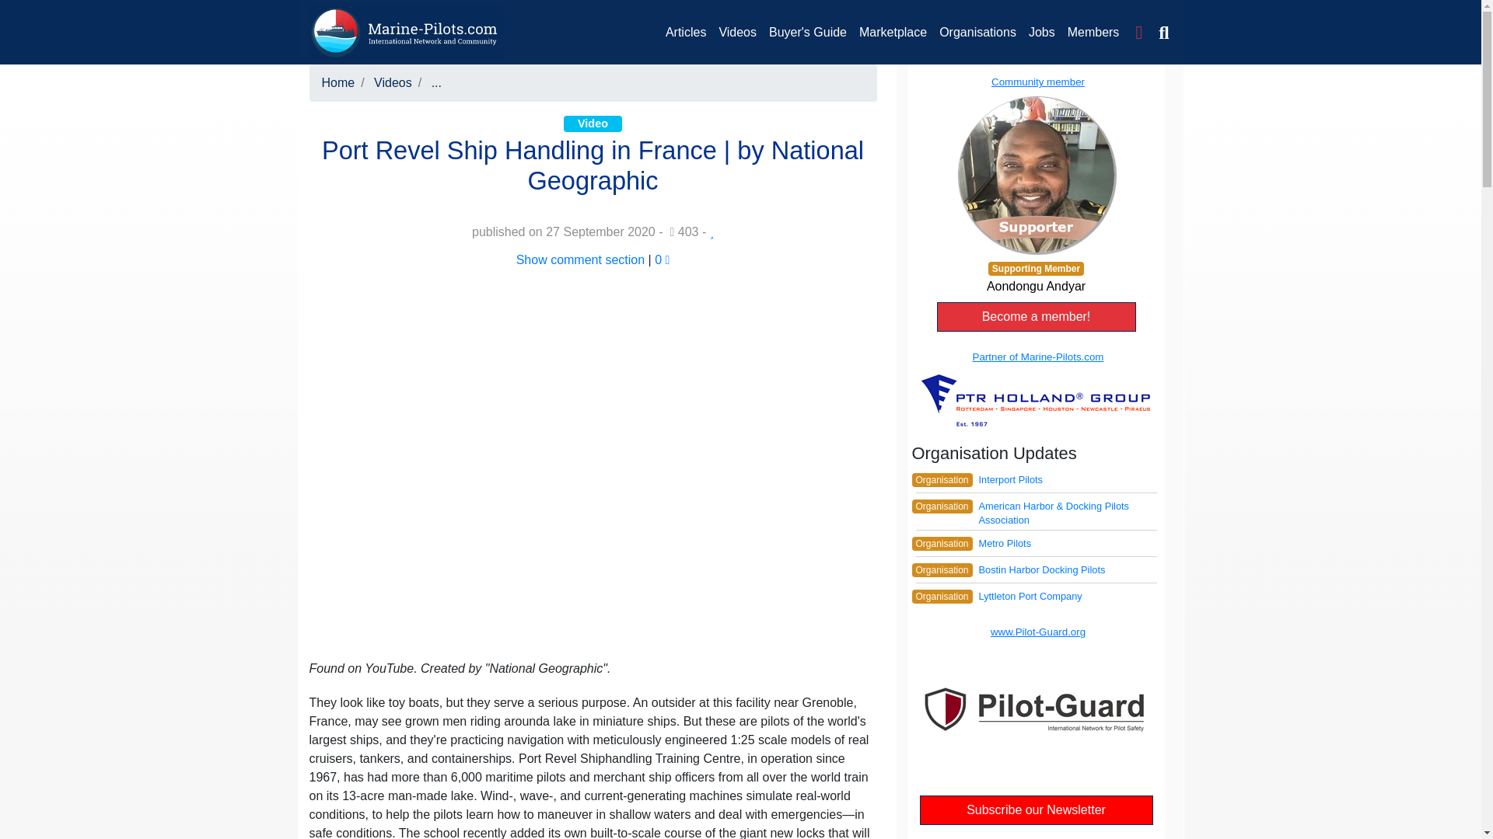 This screenshot has width=1493, height=839. What do you see at coordinates (684, 232) in the screenshot?
I see `all-time page views` at bounding box center [684, 232].